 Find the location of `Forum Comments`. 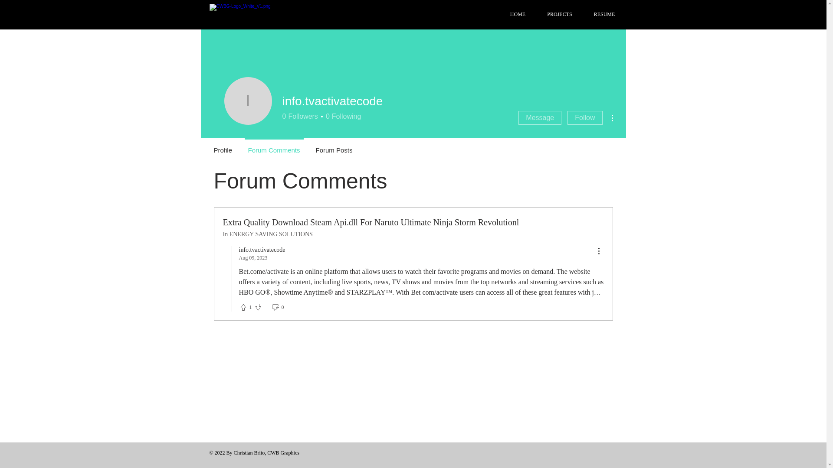

Forum Comments is located at coordinates (274, 146).